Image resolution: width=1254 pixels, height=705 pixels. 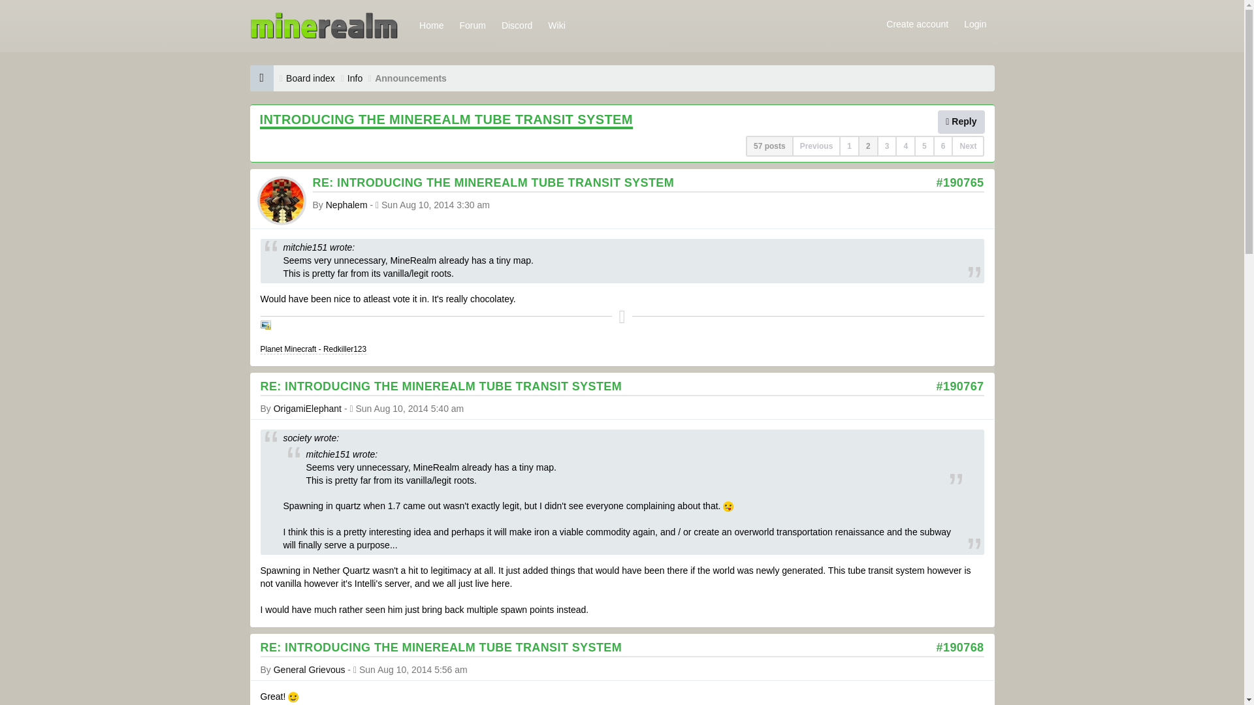 What do you see at coordinates (943, 146) in the screenshot?
I see `6` at bounding box center [943, 146].